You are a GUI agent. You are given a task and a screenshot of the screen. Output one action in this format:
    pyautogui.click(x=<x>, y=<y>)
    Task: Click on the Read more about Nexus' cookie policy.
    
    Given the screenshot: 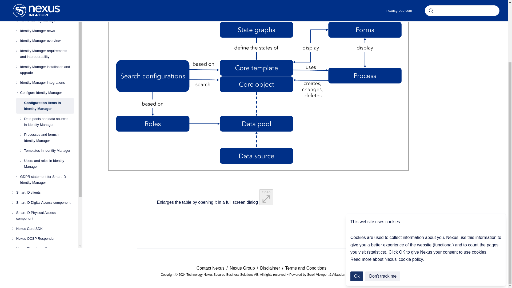 What is the action you would take?
    pyautogui.click(x=387, y=183)
    